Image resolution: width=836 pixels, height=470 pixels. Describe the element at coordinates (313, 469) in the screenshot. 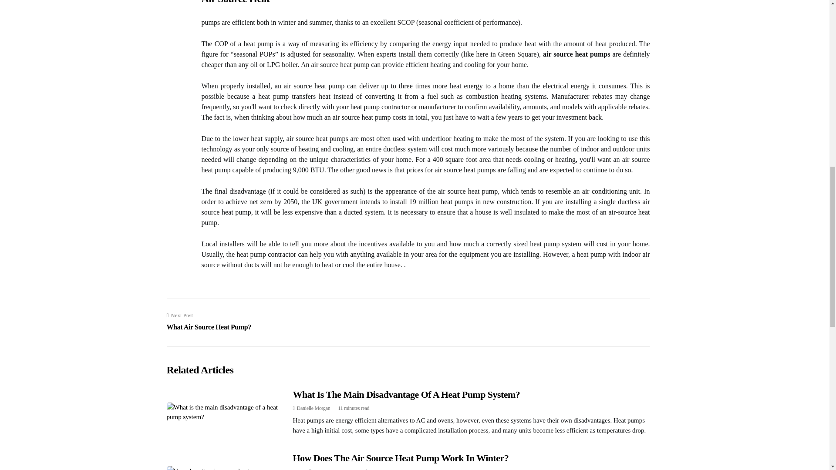

I see `Posts by Danielle Morgan` at that location.